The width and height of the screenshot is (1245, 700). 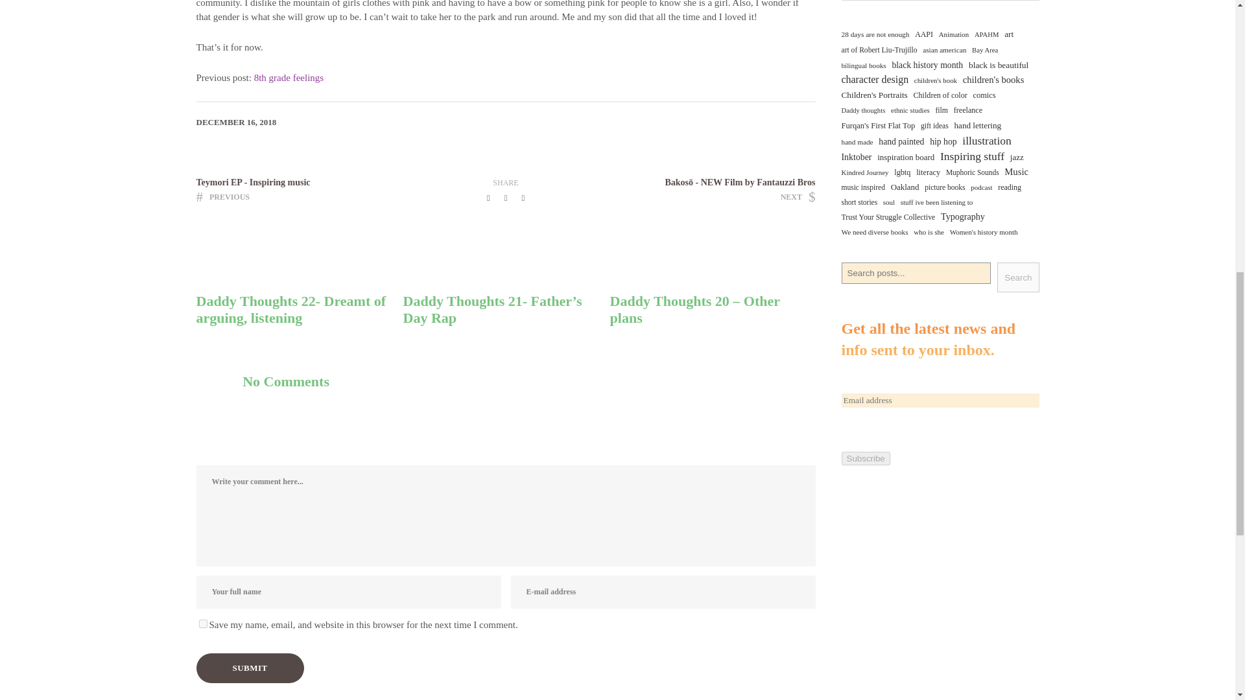 I want to click on Daddy Thoughts 22- Dreamt of arguing, listening, so click(x=289, y=78).